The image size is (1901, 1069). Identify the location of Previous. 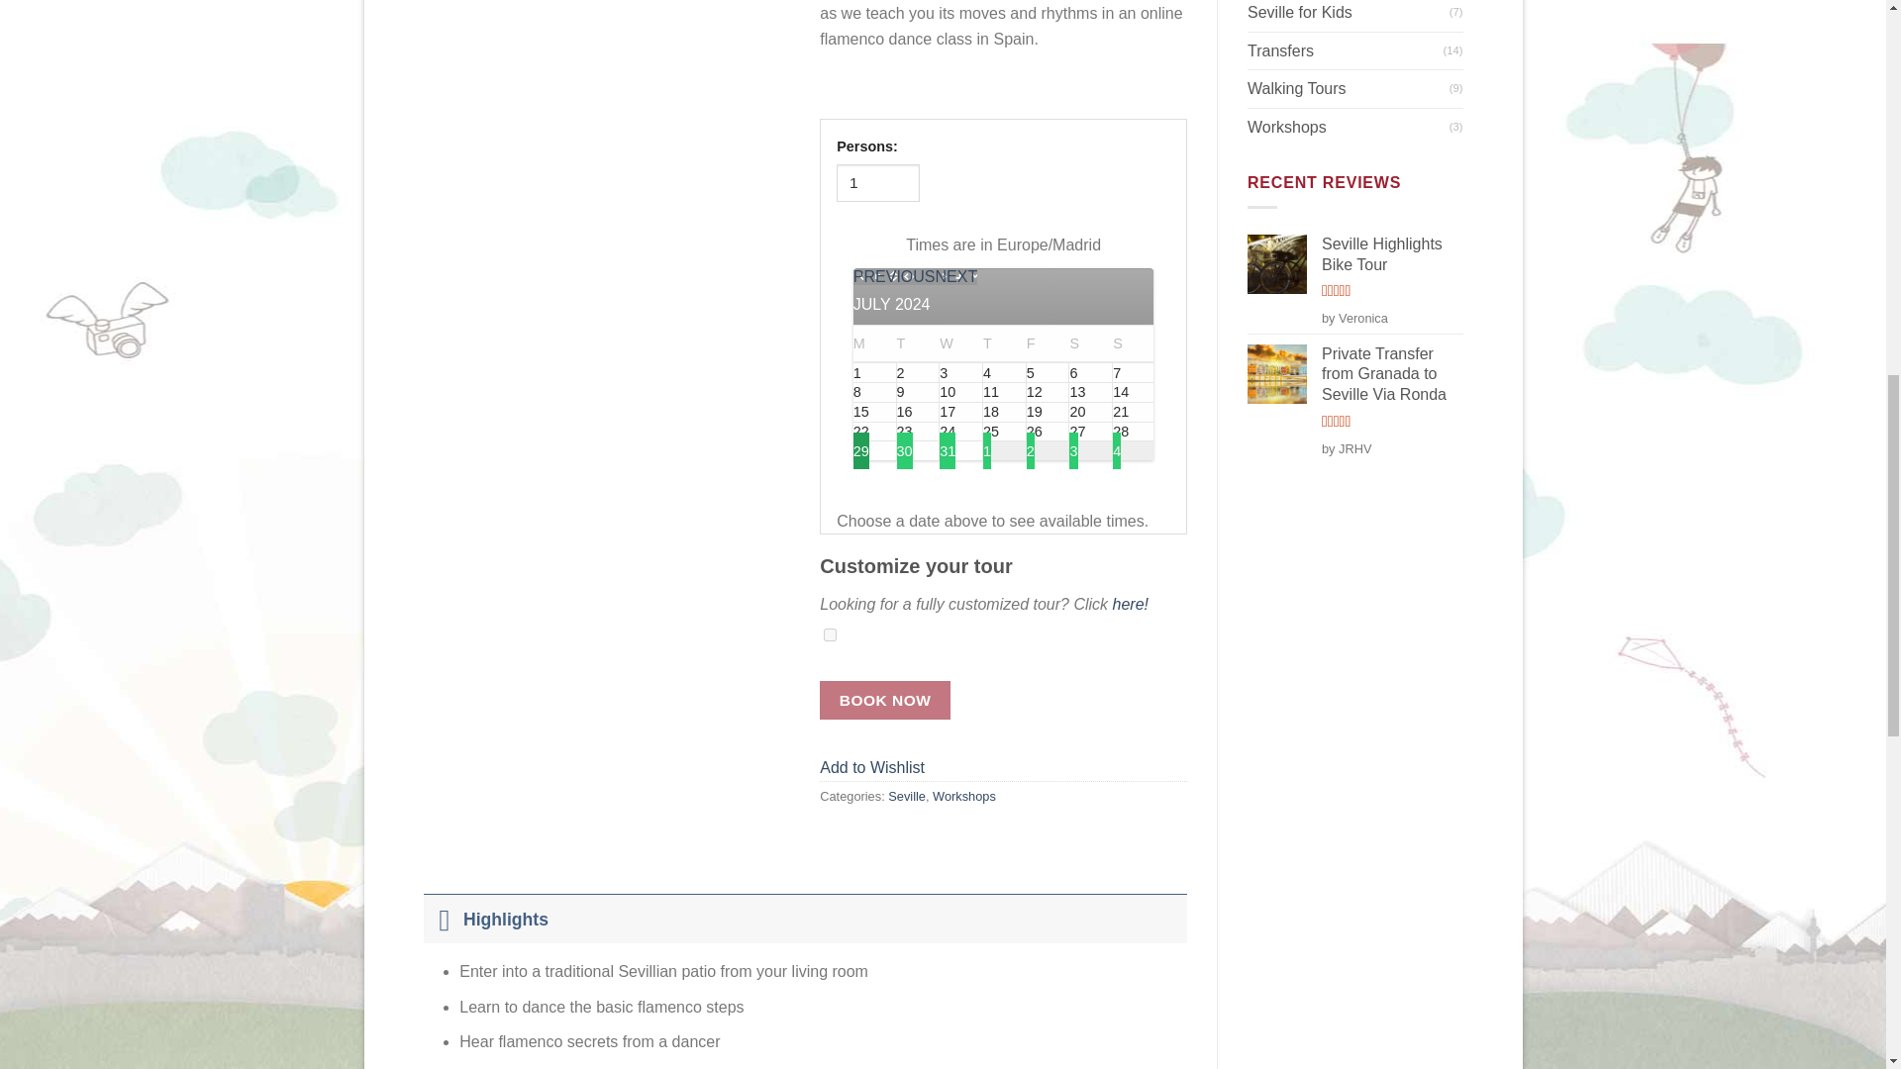
(894, 277).